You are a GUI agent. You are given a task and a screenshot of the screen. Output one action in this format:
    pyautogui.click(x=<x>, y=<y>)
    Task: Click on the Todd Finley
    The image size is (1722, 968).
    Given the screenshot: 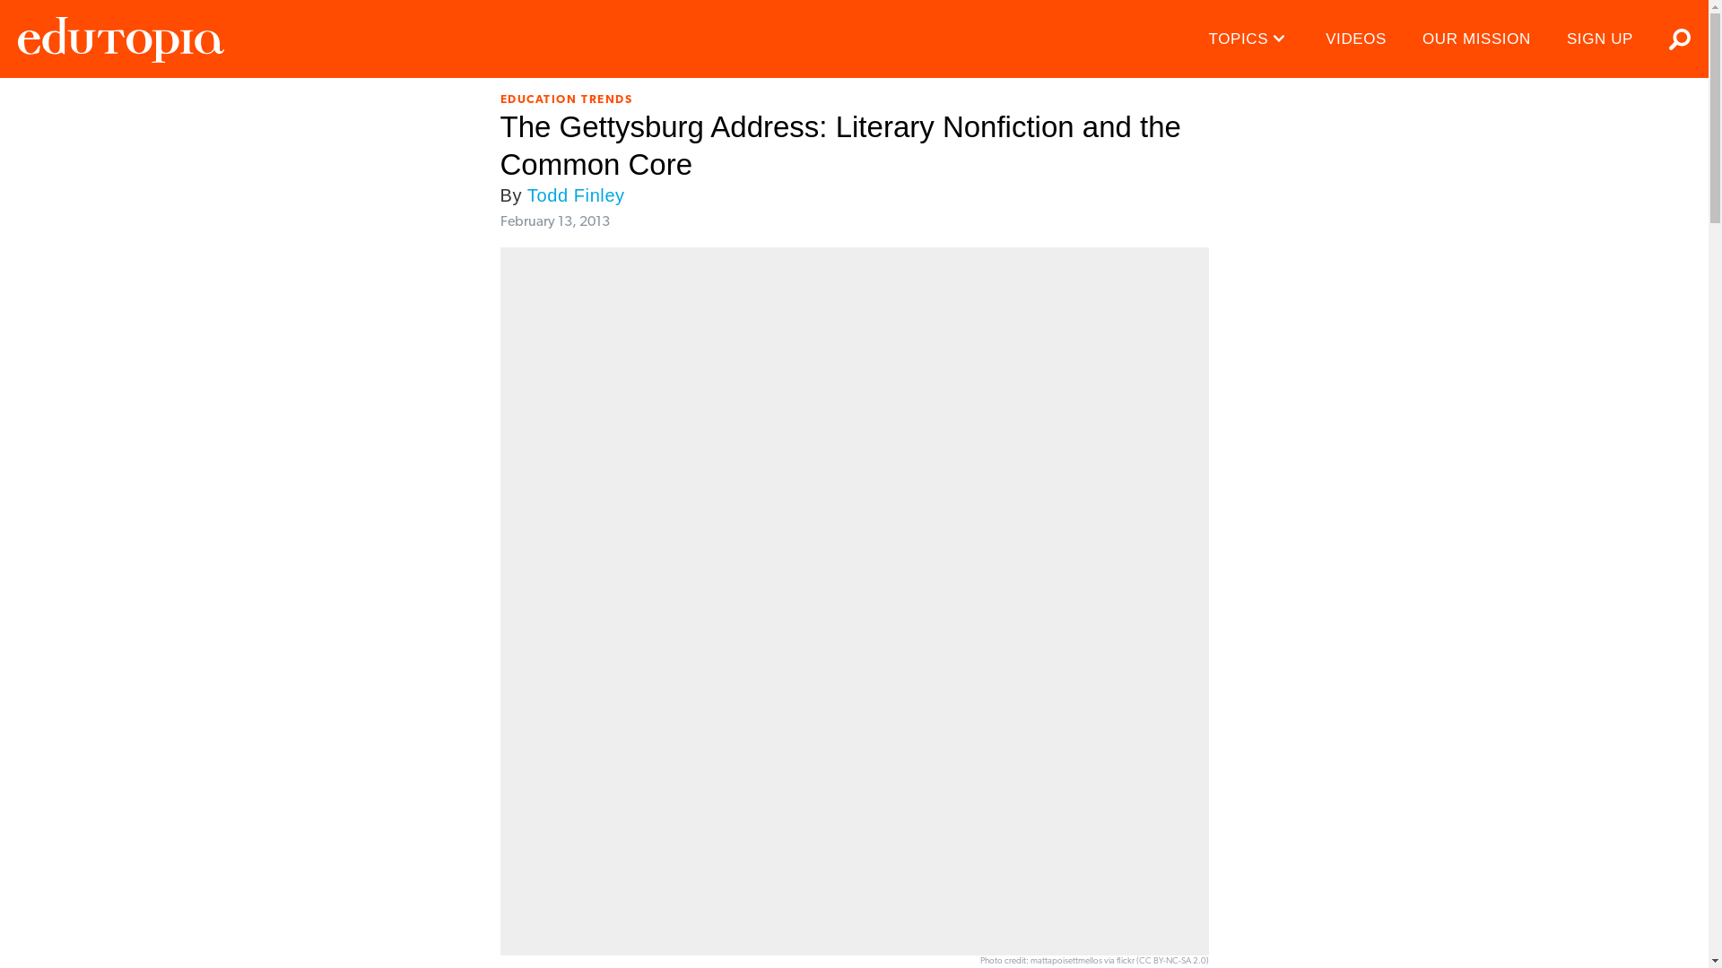 What is the action you would take?
    pyautogui.click(x=576, y=195)
    